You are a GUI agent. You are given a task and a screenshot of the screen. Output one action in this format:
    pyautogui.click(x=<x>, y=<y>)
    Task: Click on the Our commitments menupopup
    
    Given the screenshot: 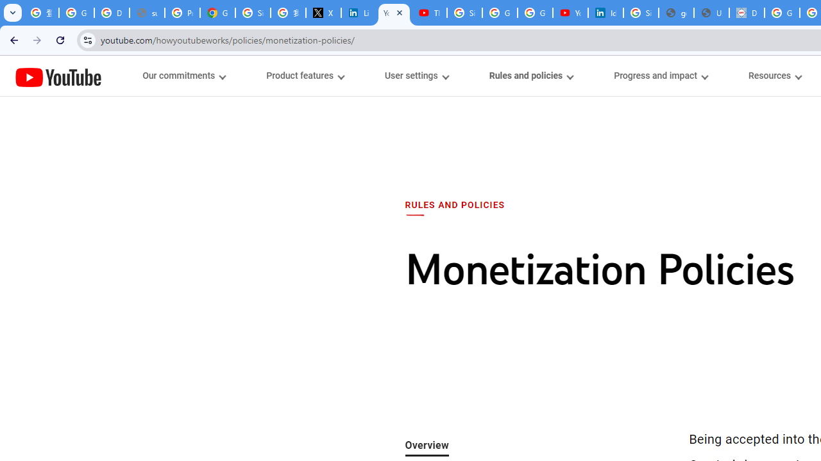 What is the action you would take?
    pyautogui.click(x=183, y=76)
    